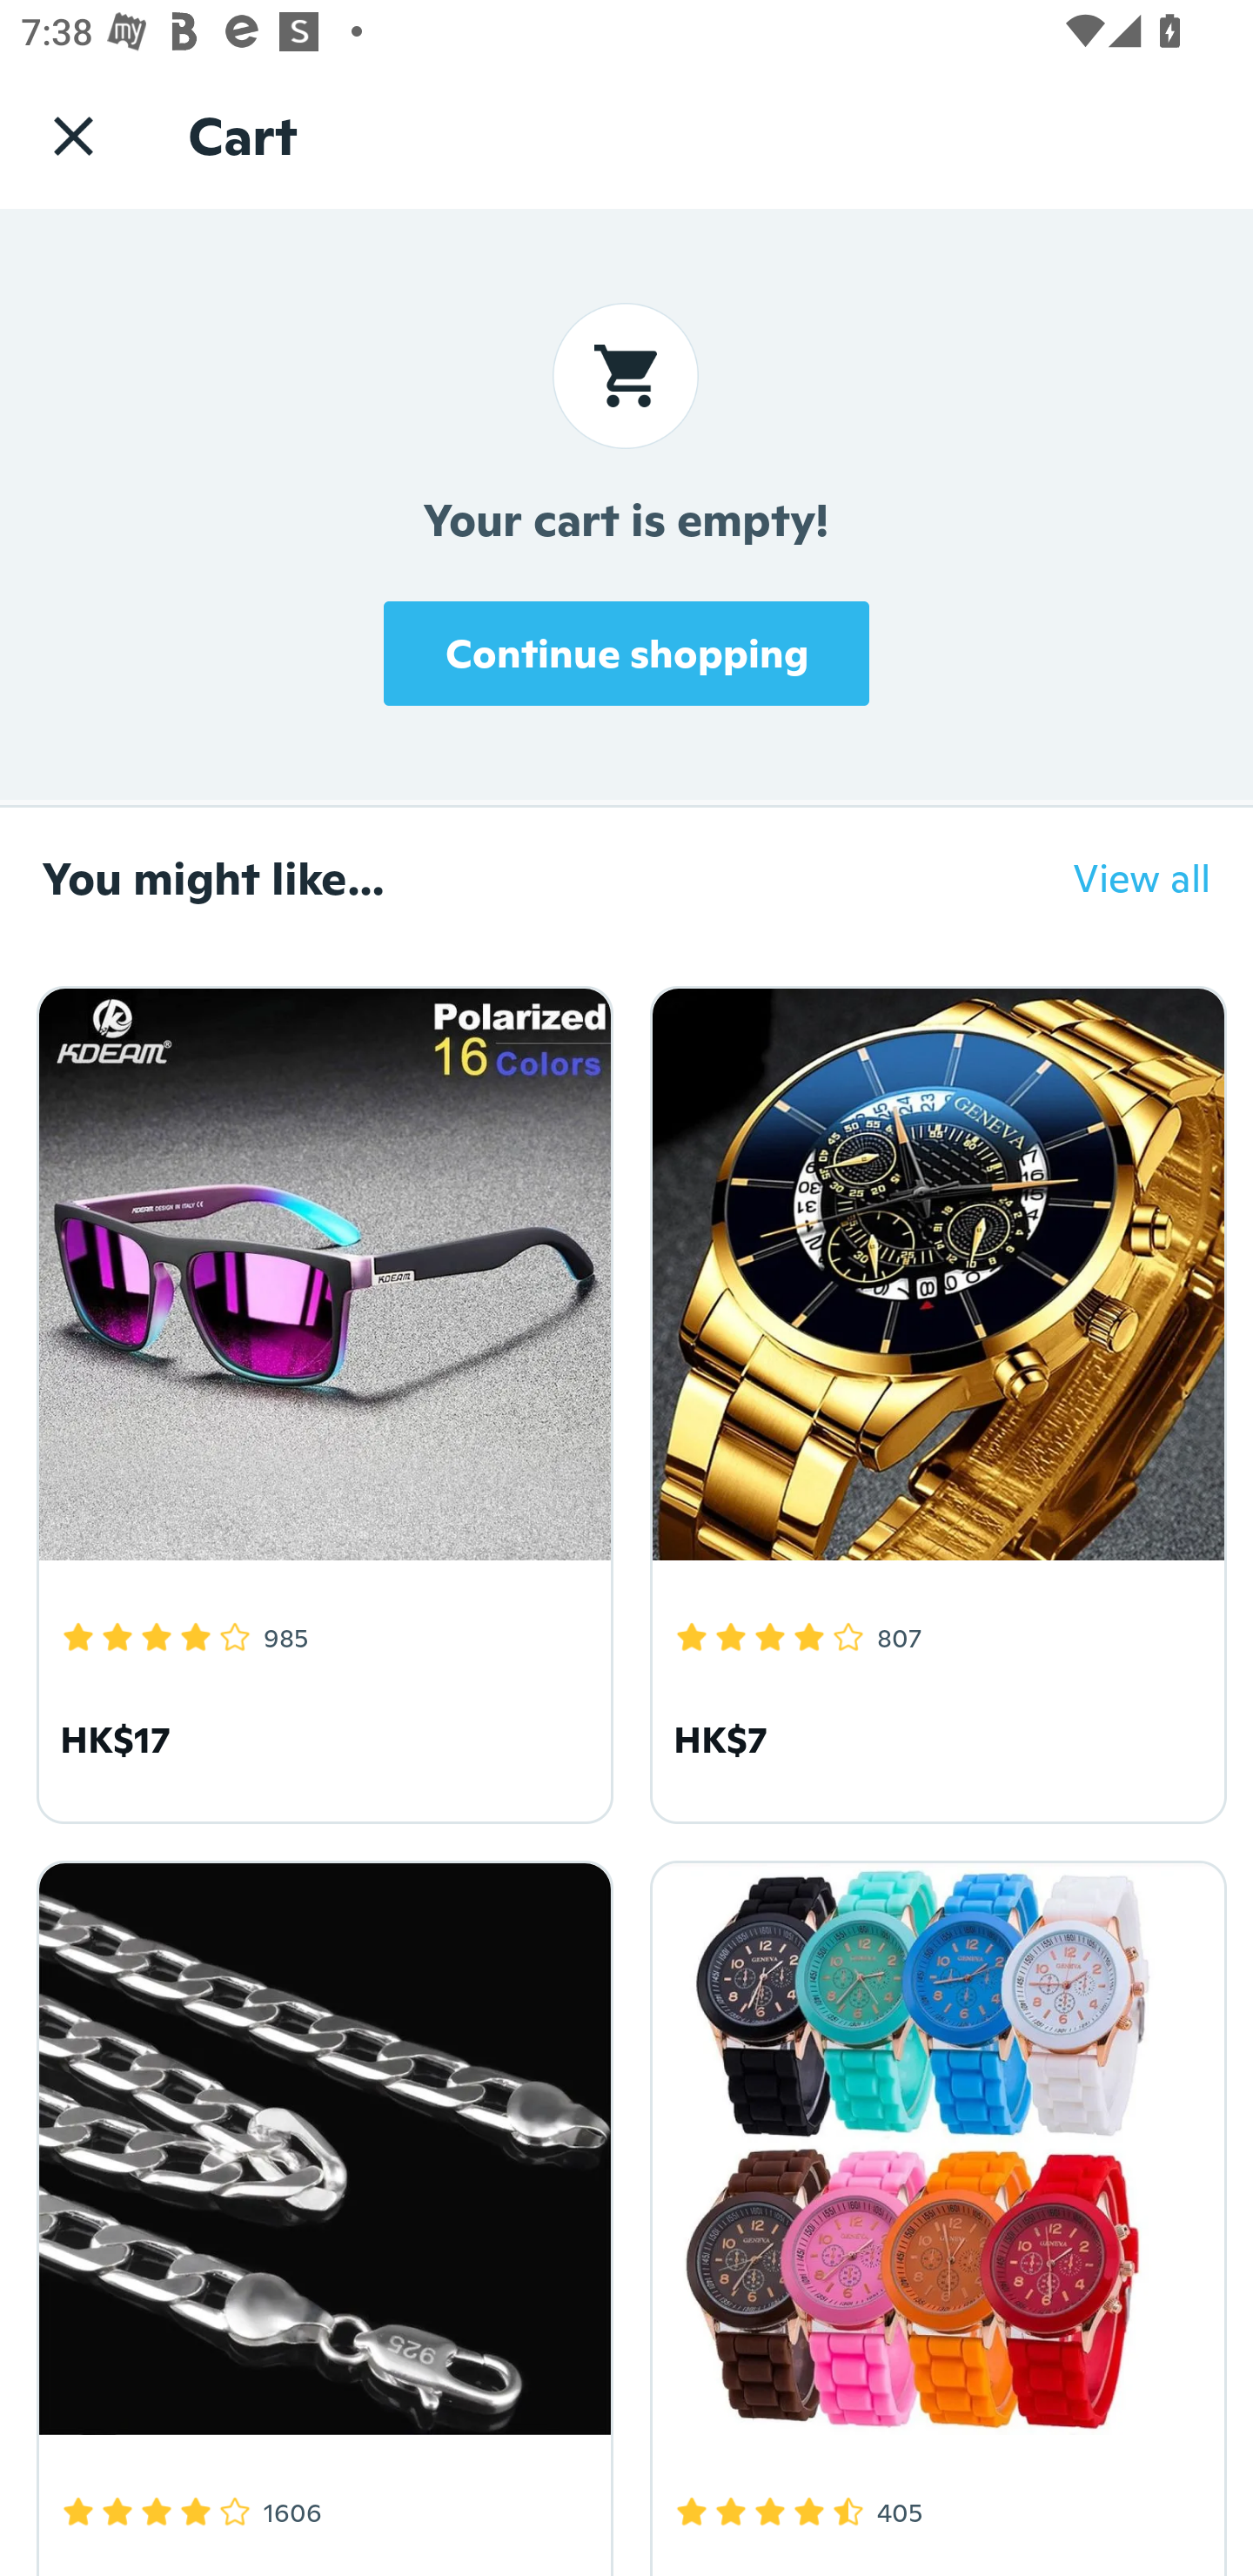 This screenshot has width=1253, height=2576. What do you see at coordinates (626, 653) in the screenshot?
I see `Continue shopping` at bounding box center [626, 653].